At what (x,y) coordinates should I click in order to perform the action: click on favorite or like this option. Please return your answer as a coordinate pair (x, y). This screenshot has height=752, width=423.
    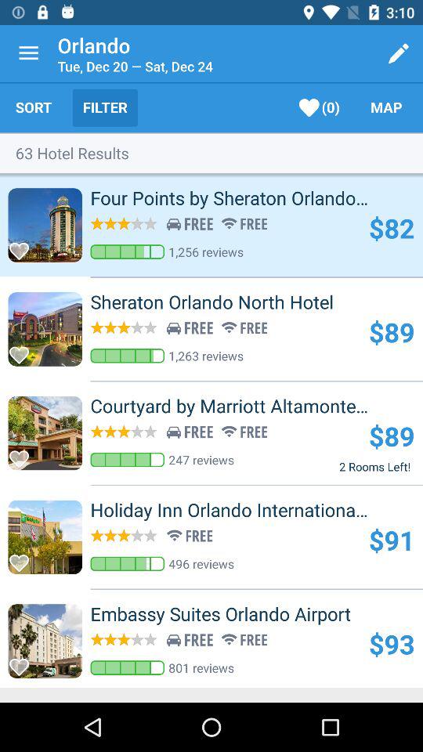
    Looking at the image, I should click on (23, 351).